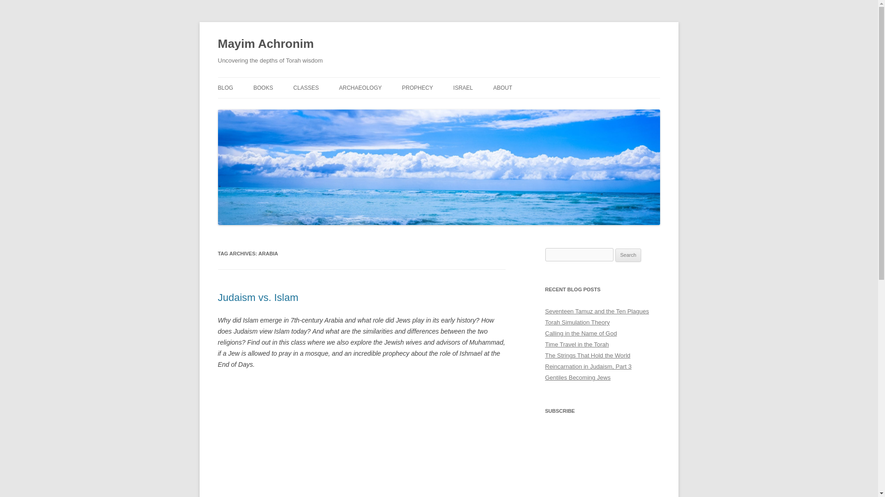 The width and height of the screenshot is (885, 497). Describe the element at coordinates (463, 87) in the screenshot. I see `ISRAEL` at that location.